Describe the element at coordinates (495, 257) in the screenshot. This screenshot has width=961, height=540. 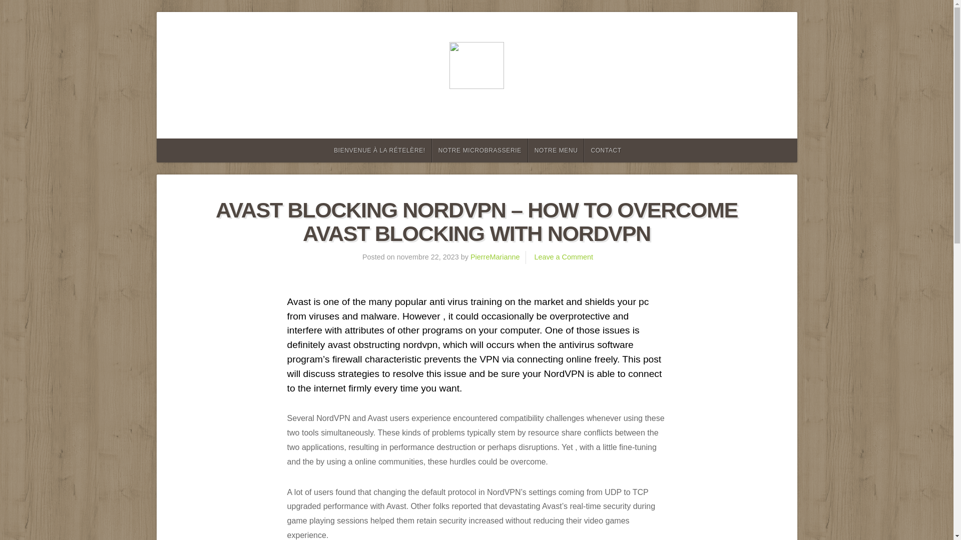
I see `PierreMarianne` at that location.